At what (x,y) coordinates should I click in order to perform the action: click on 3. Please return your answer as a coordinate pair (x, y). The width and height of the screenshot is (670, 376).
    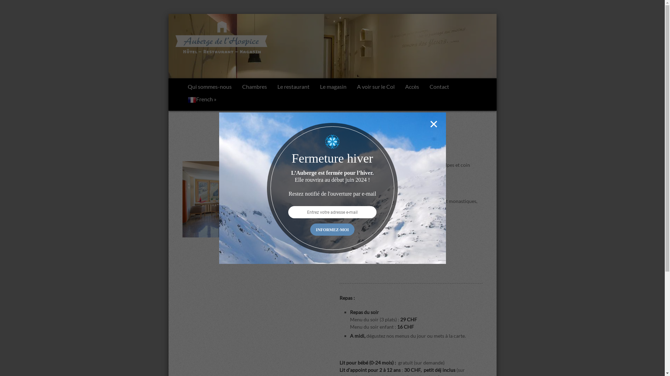
    Looking at the image, I should click on (250, 245).